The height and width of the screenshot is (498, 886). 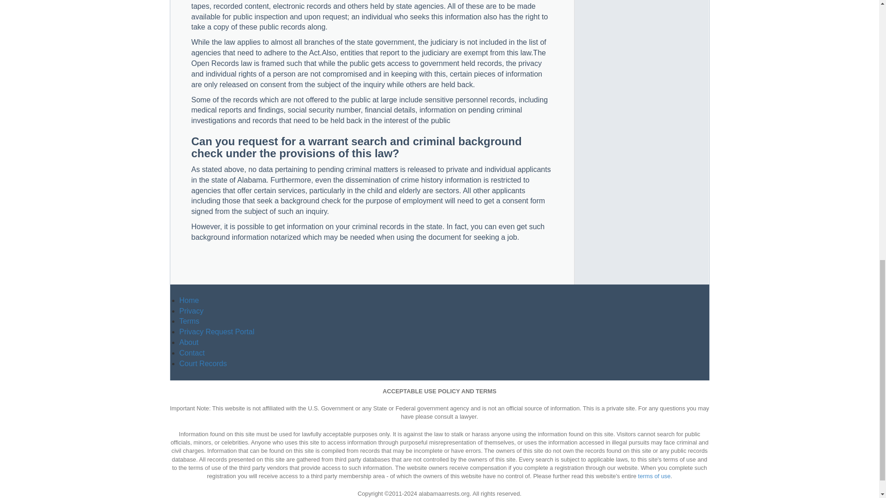 I want to click on contact us, so click(x=192, y=353).